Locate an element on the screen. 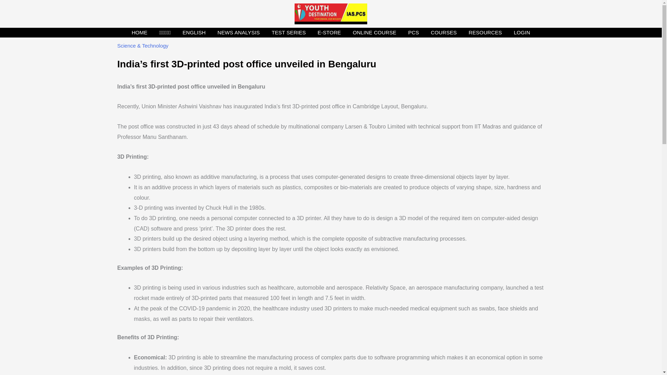 The width and height of the screenshot is (667, 375). NEWS ANALYSIS is located at coordinates (238, 33).